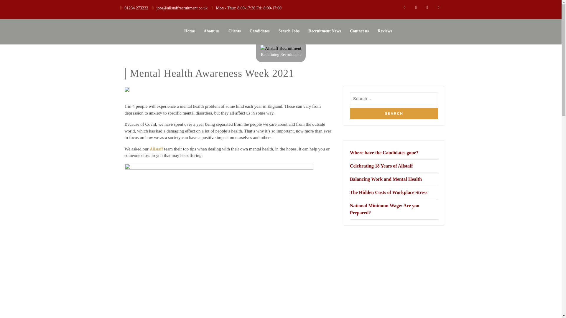 The height and width of the screenshot is (318, 566). I want to click on Allstaff, so click(157, 149).